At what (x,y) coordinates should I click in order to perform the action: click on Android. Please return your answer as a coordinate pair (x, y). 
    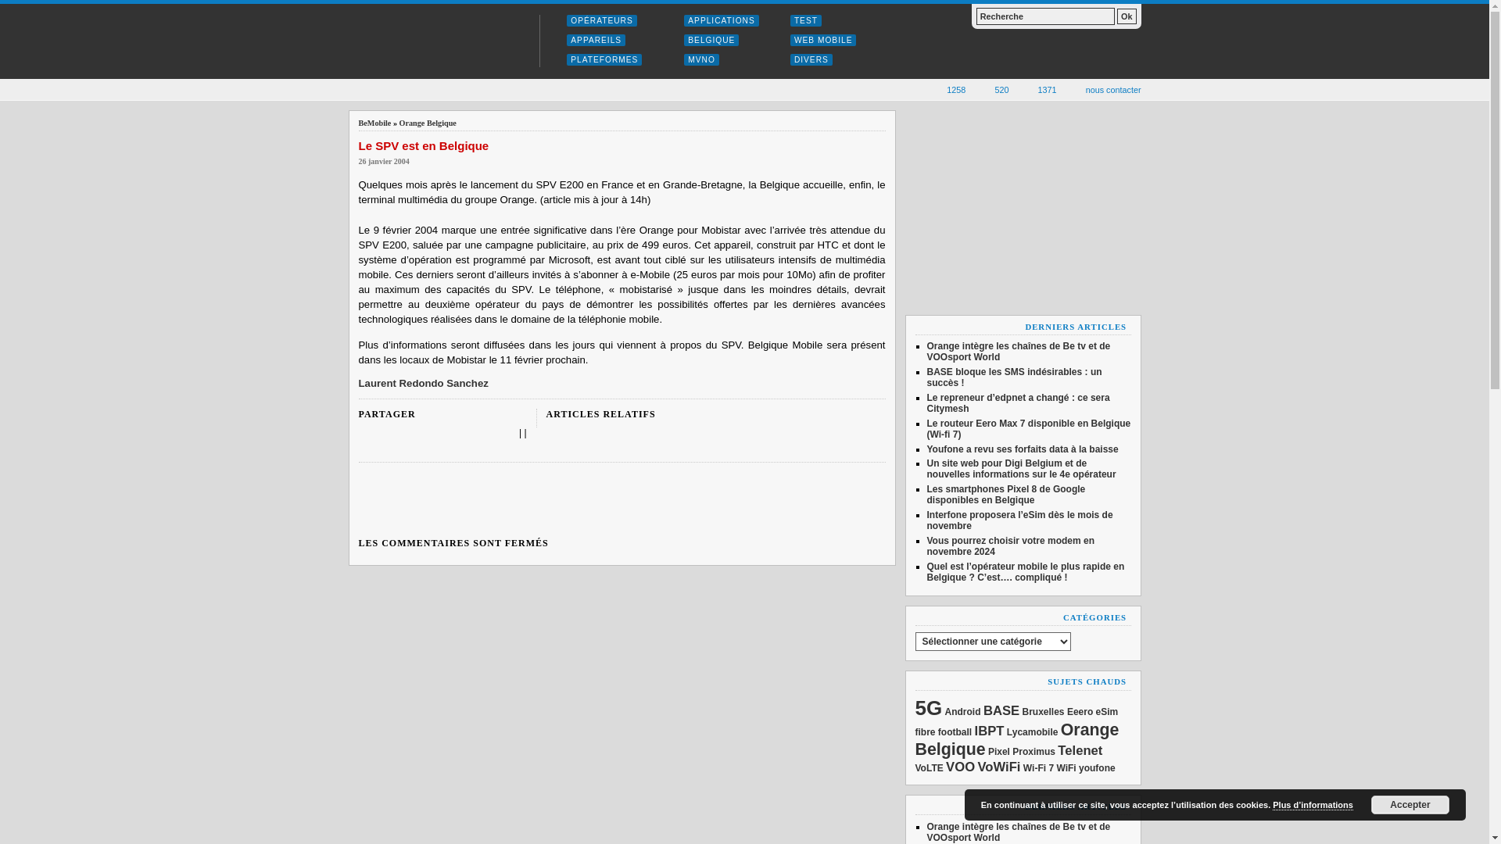
    Looking at the image, I should click on (963, 712).